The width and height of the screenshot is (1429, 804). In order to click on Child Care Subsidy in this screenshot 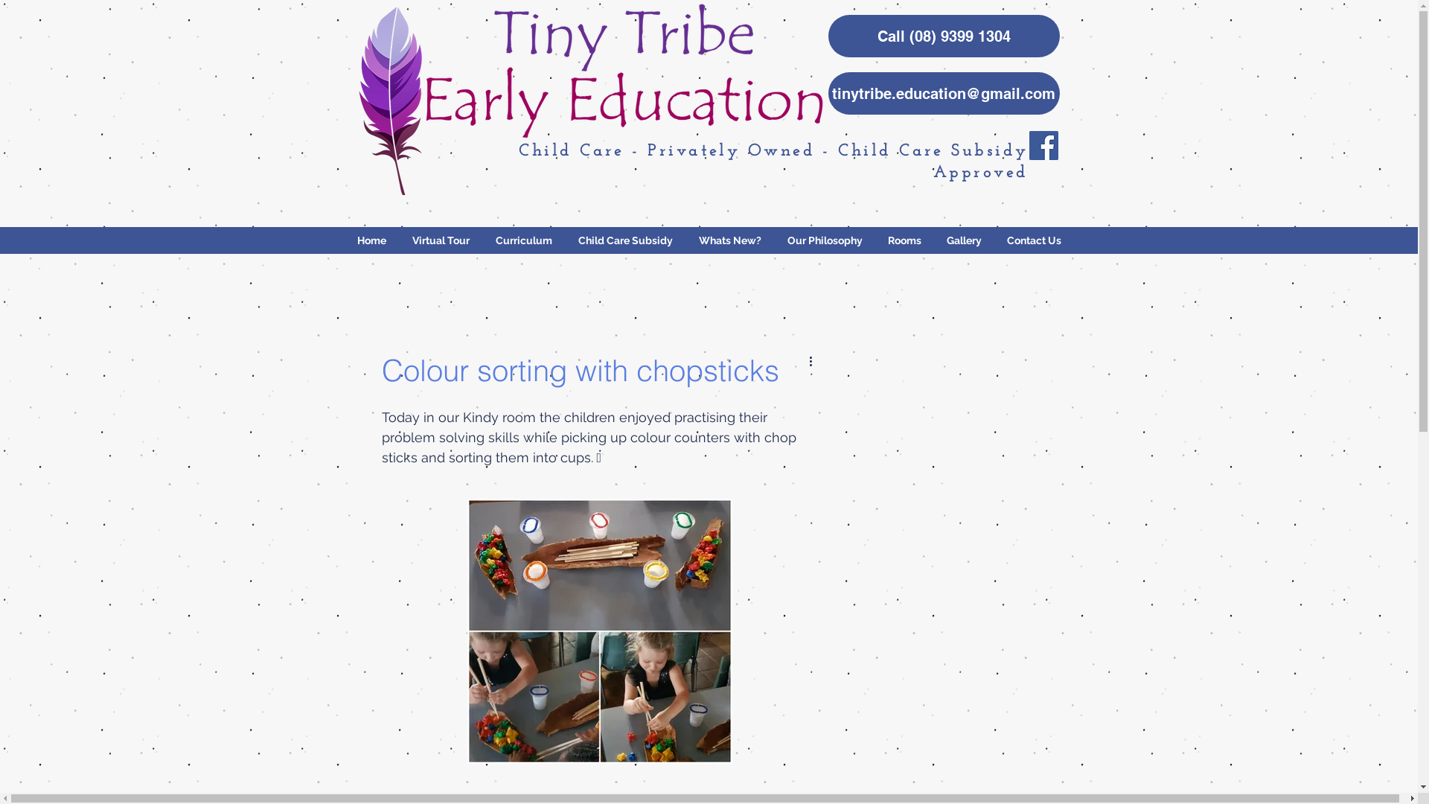, I will do `click(626, 240)`.